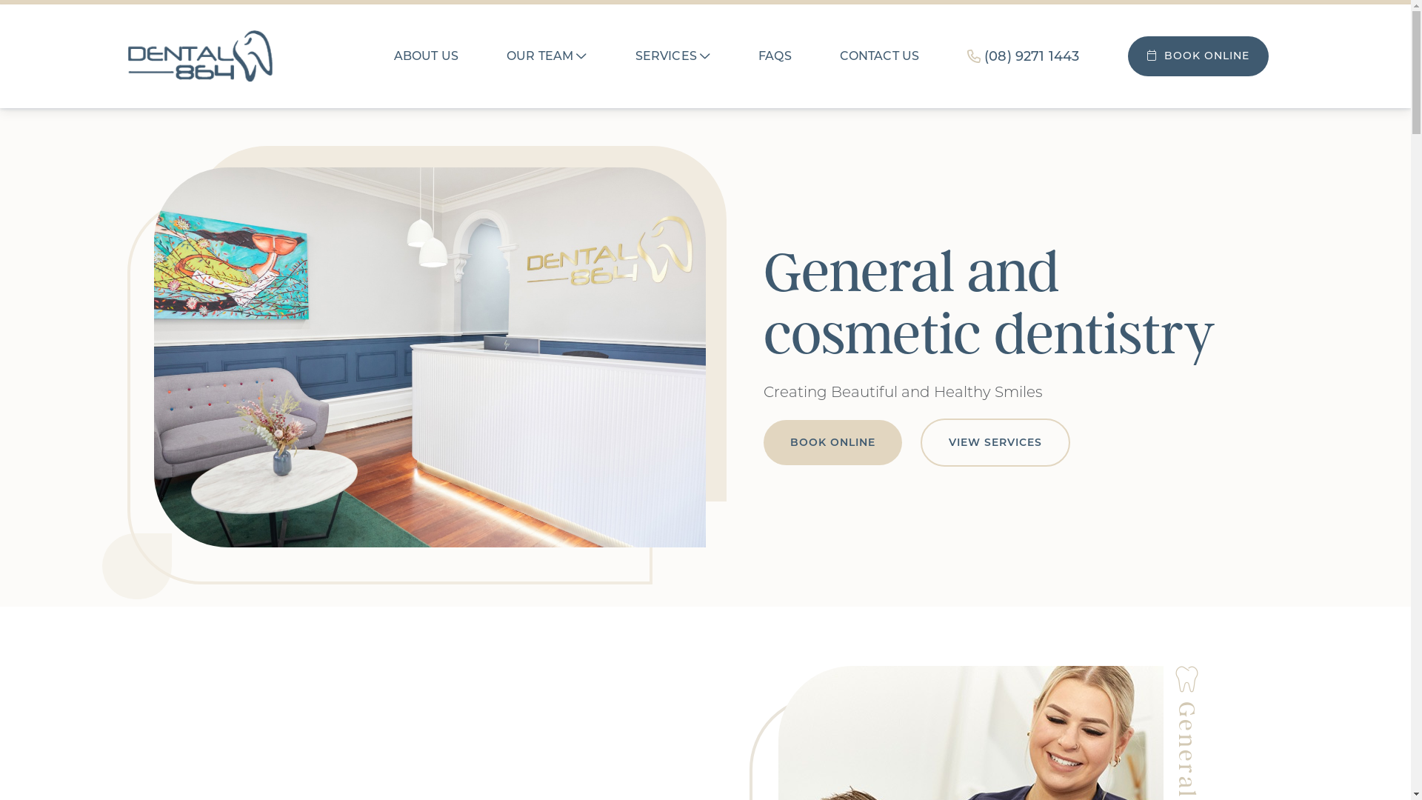 Image resolution: width=1422 pixels, height=800 pixels. Describe the element at coordinates (832, 443) in the screenshot. I see `BOOK ONLINE` at that location.